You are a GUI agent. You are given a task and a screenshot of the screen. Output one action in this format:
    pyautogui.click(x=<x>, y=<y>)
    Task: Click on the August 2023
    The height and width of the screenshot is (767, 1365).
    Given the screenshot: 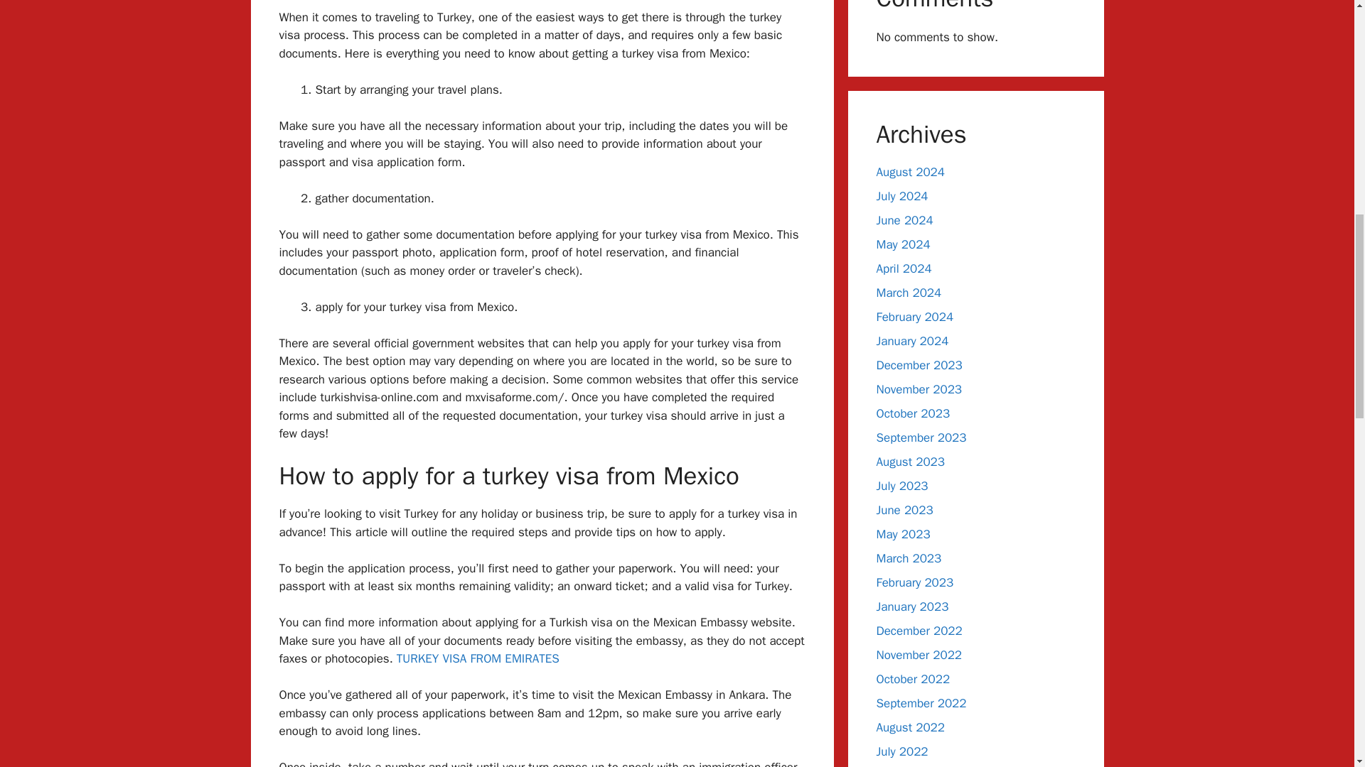 What is the action you would take?
    pyautogui.click(x=910, y=462)
    